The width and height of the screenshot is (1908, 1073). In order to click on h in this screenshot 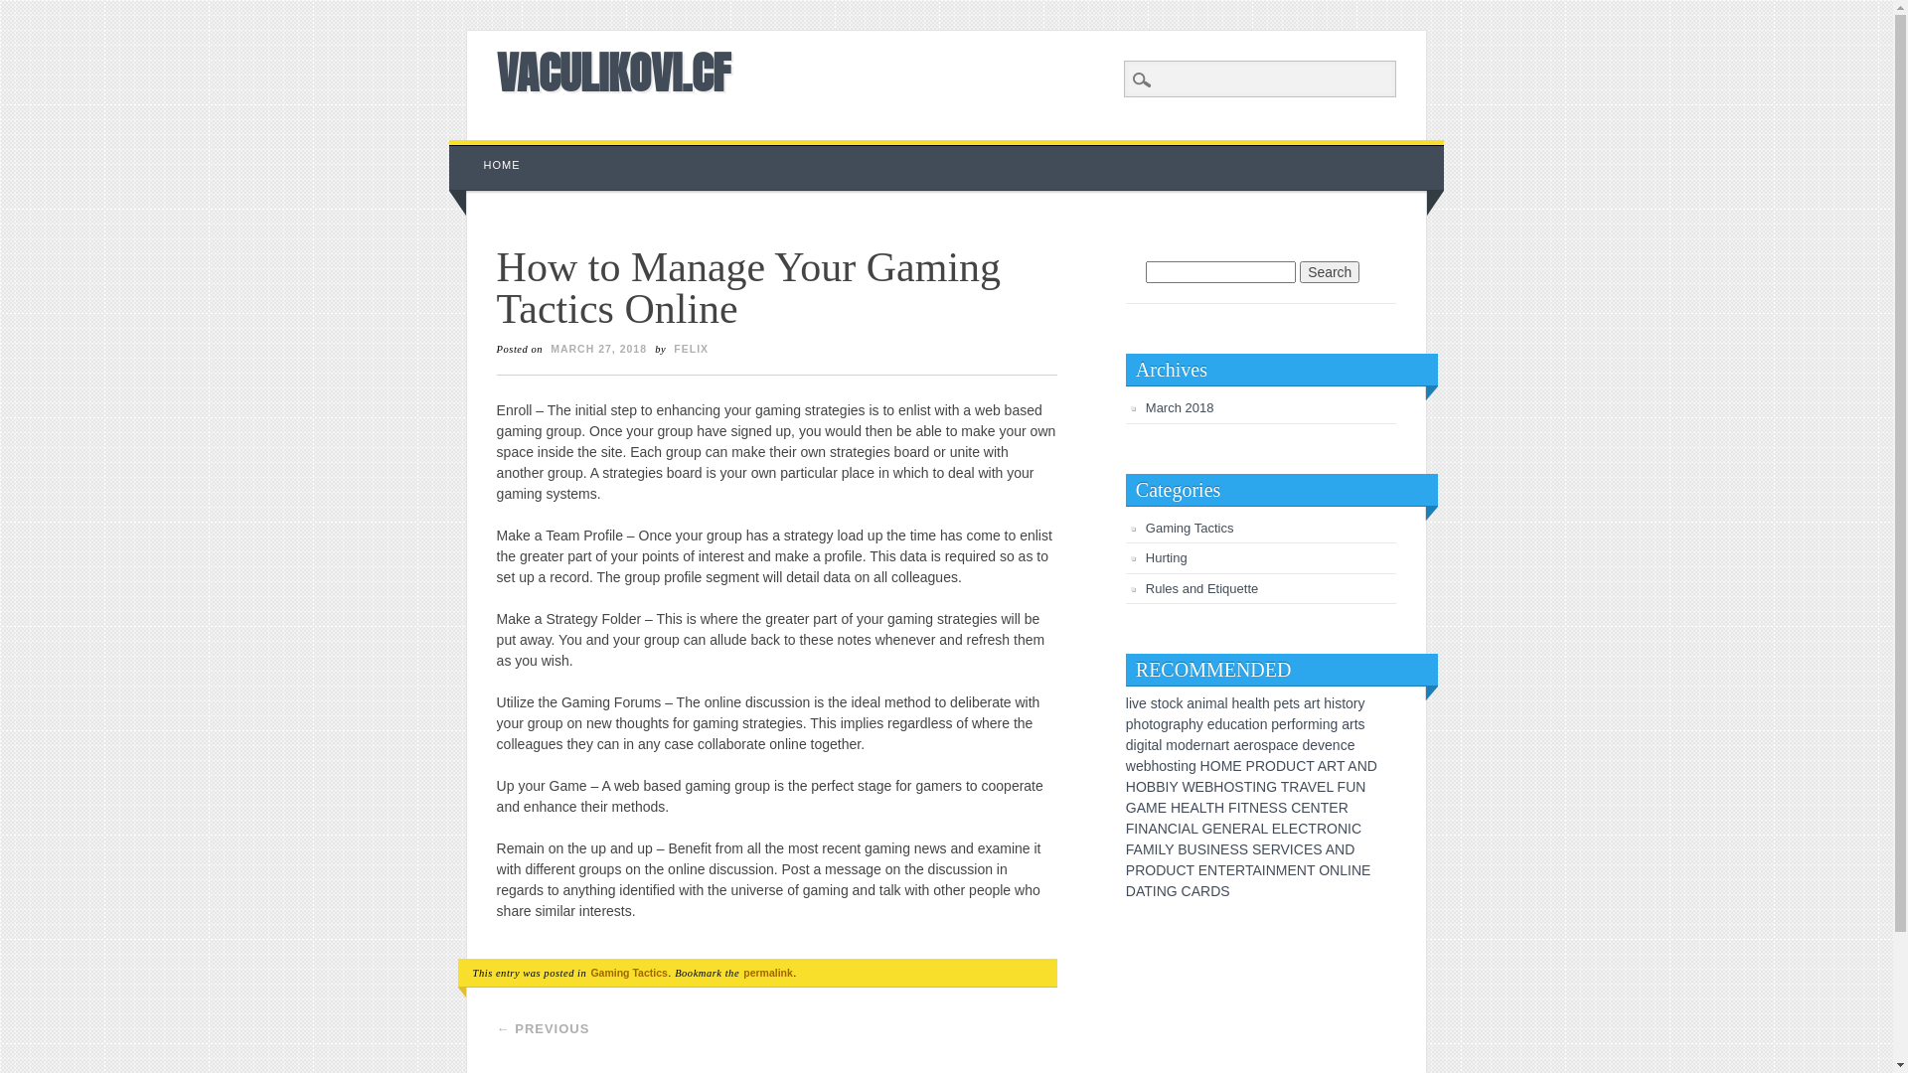, I will do `click(1138, 724)`.